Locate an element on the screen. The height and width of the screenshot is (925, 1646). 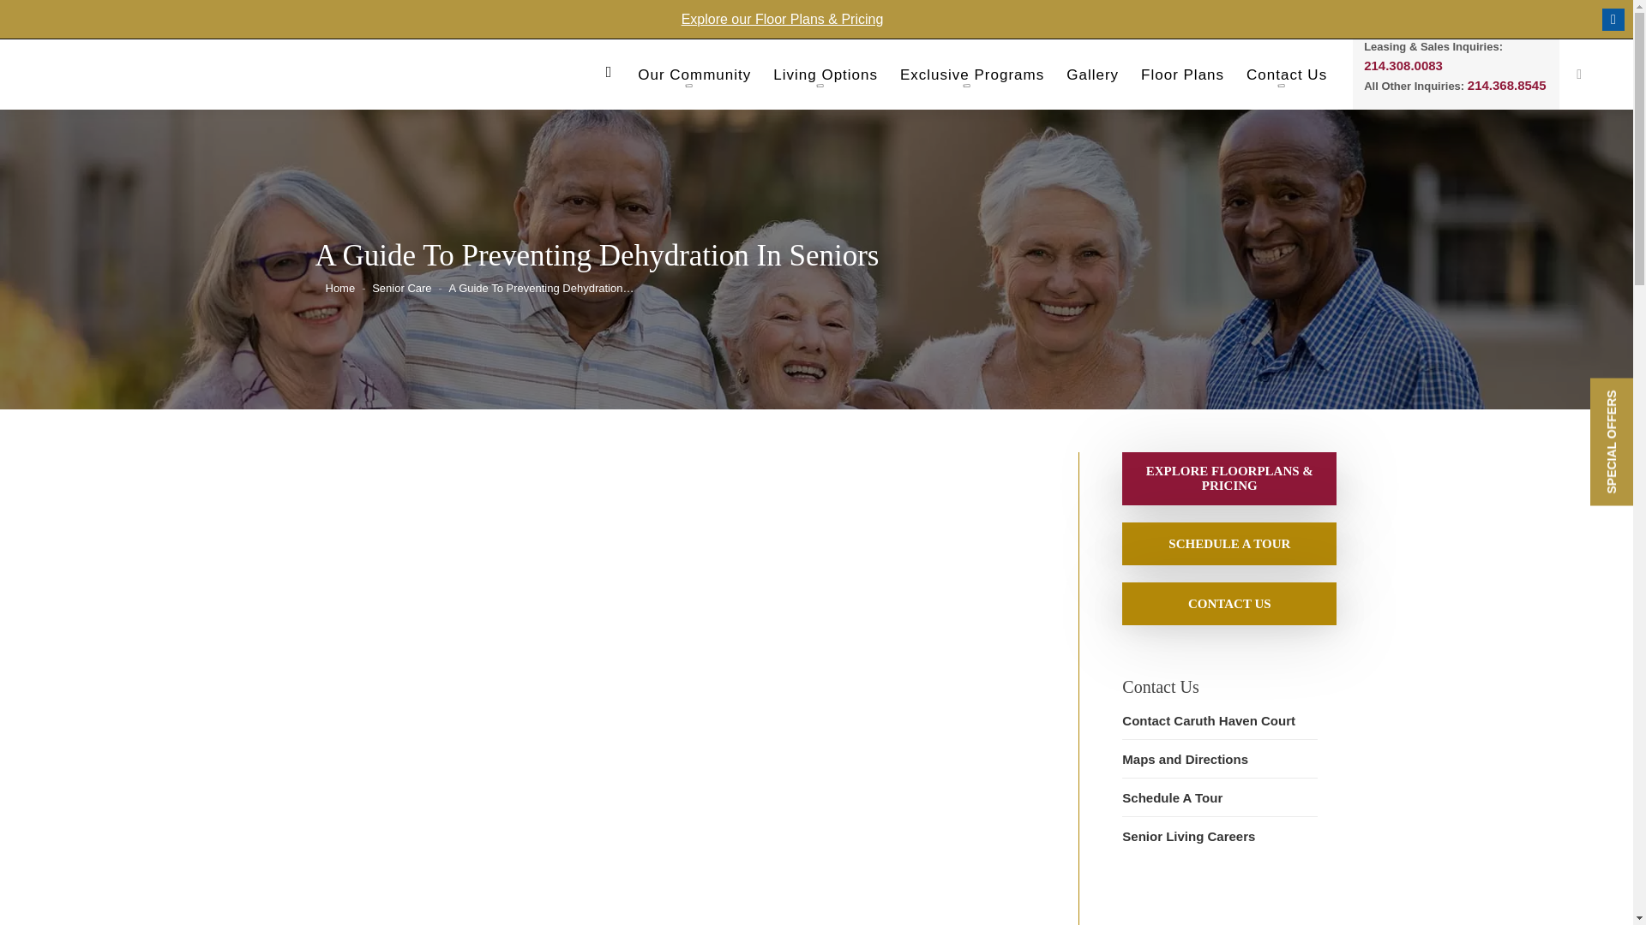
Schedule A Tour is located at coordinates (1229, 543).